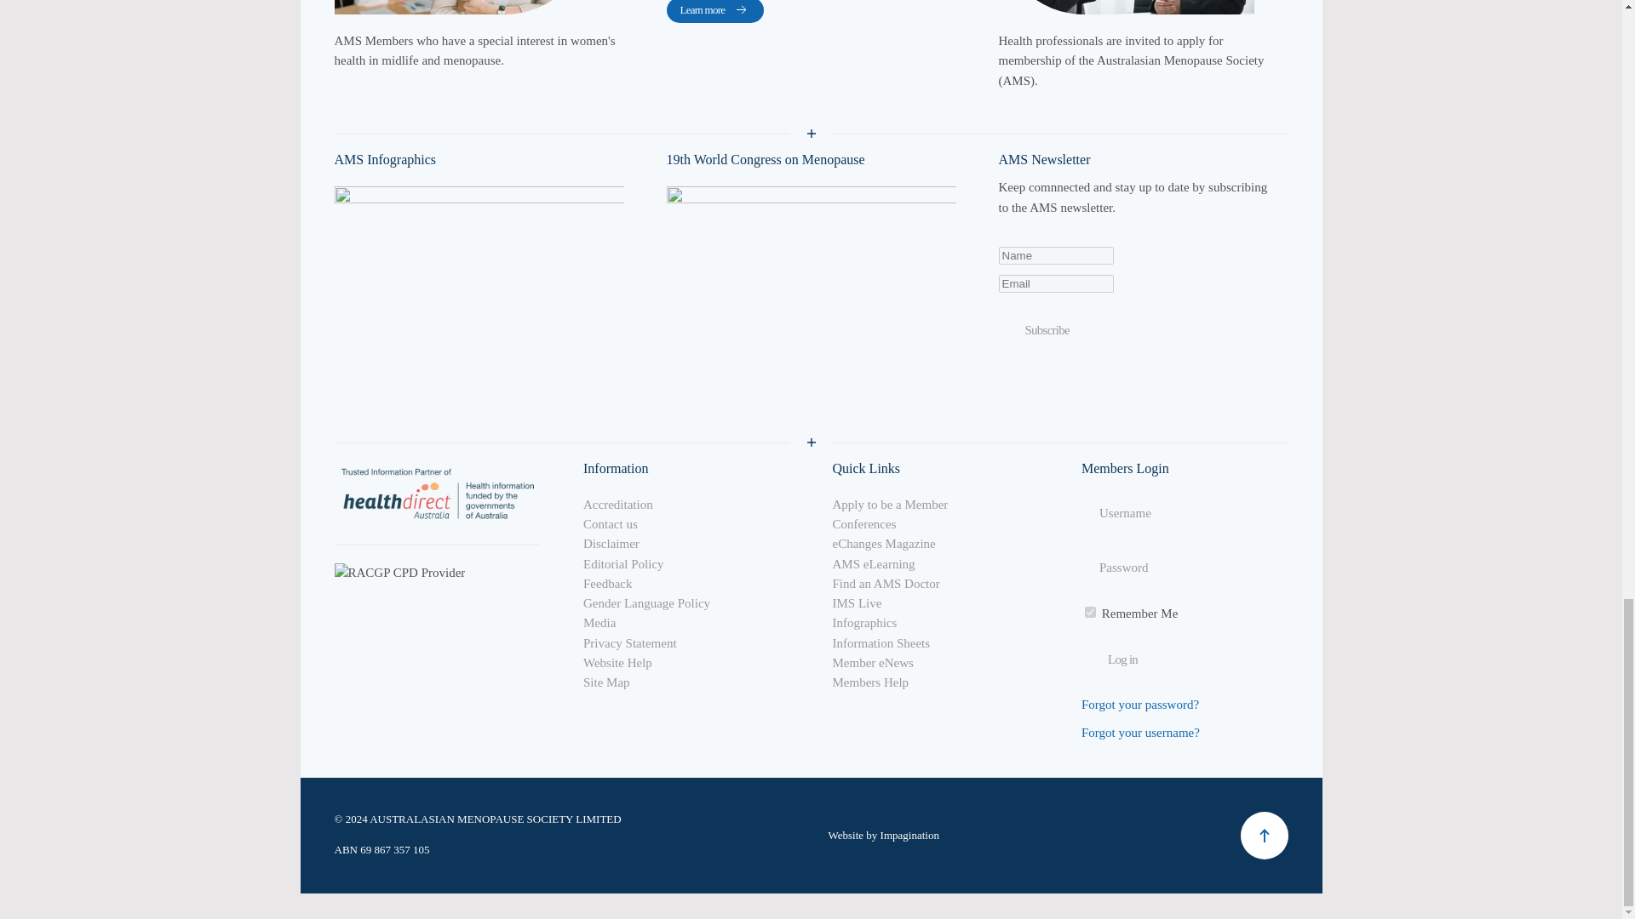 The image size is (1635, 919). What do you see at coordinates (714, 12) in the screenshot?
I see `Learn more` at bounding box center [714, 12].